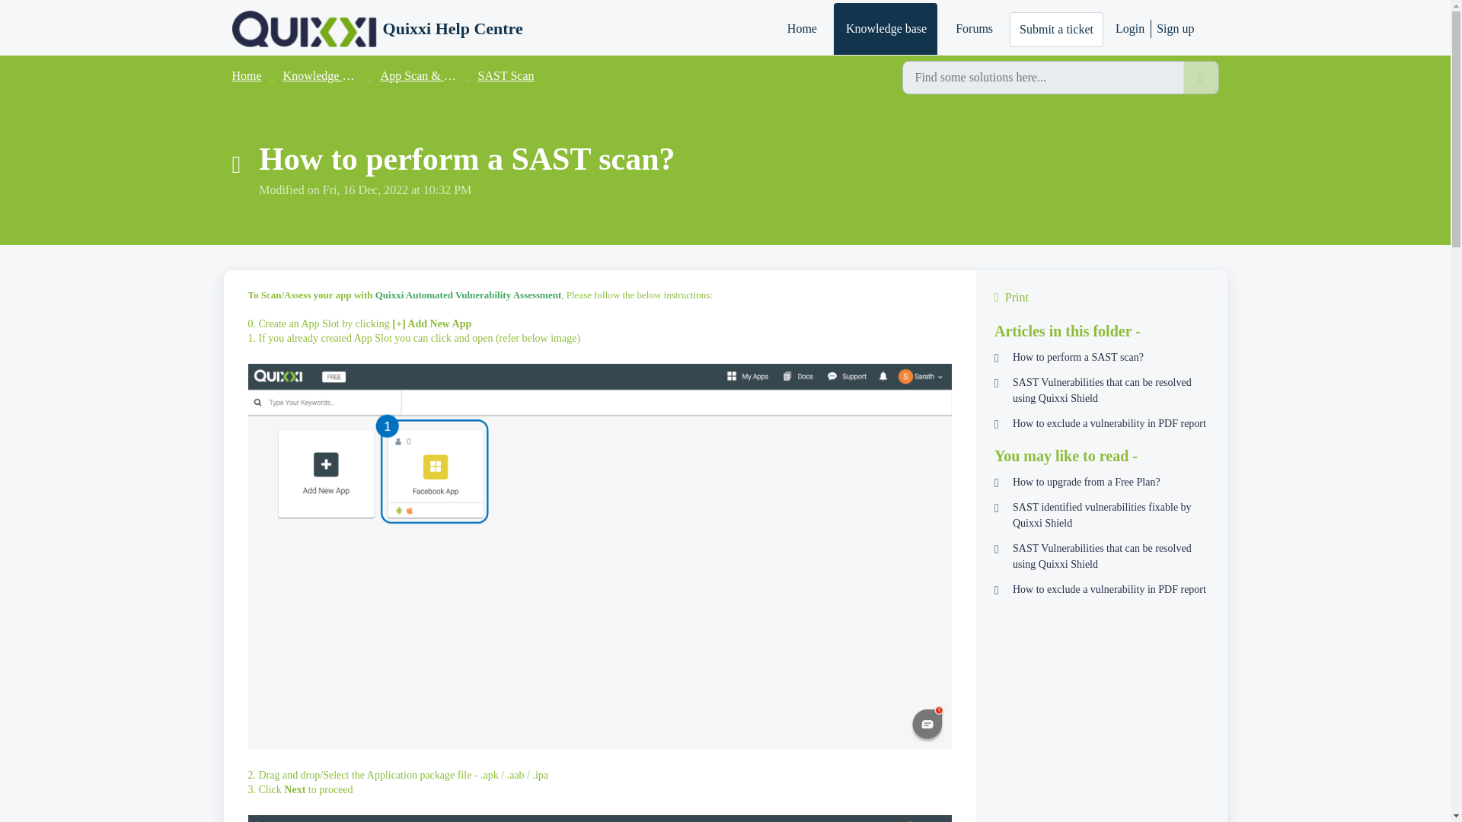  Describe the element at coordinates (453, 28) in the screenshot. I see `Quixxi Help Centre` at that location.